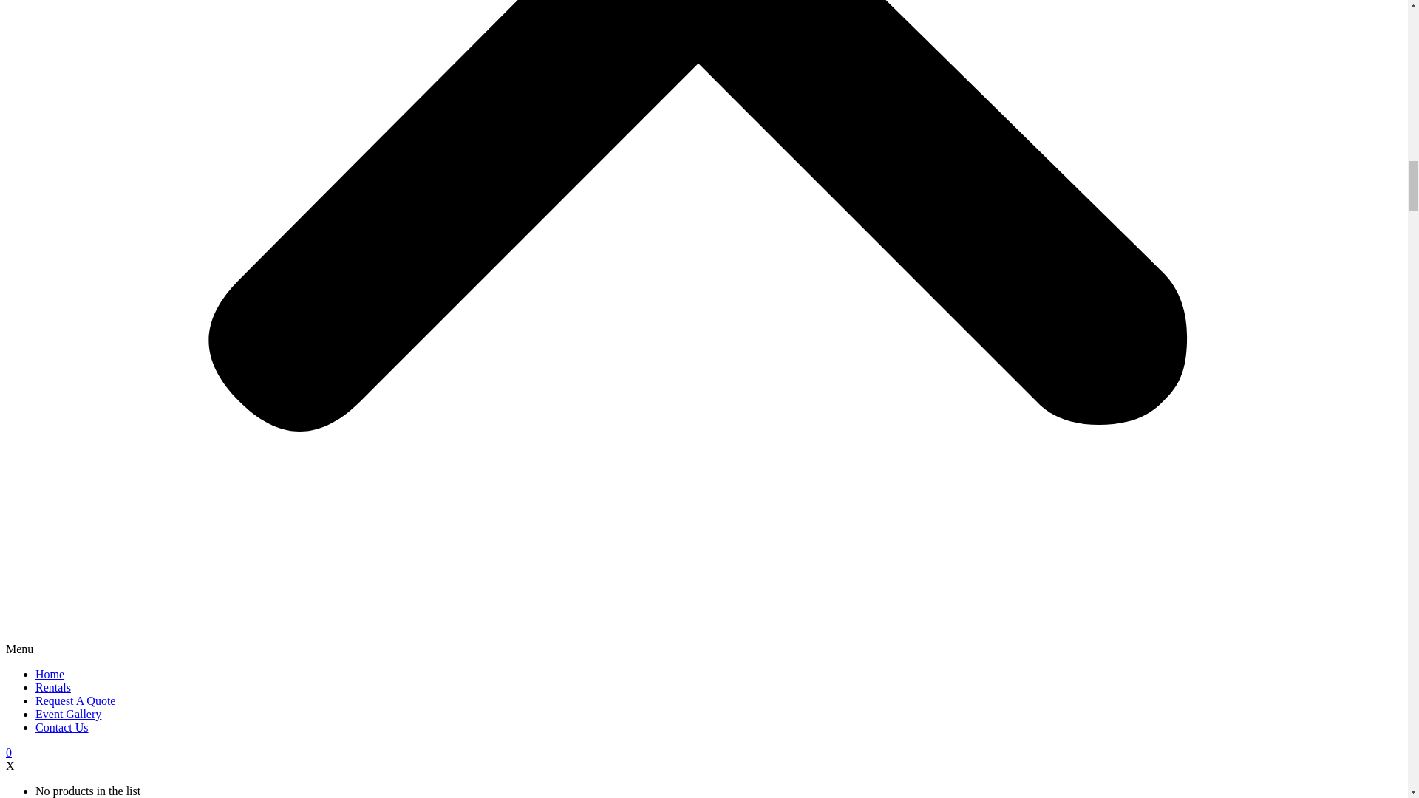 Image resolution: width=1419 pixels, height=798 pixels. What do you see at coordinates (75, 700) in the screenshot?
I see `Request A Quote` at bounding box center [75, 700].